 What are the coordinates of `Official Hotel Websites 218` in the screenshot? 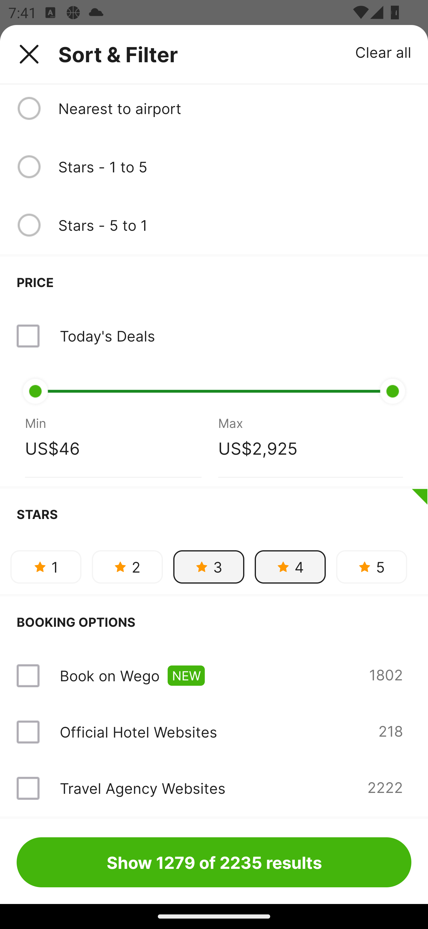 It's located at (214, 732).